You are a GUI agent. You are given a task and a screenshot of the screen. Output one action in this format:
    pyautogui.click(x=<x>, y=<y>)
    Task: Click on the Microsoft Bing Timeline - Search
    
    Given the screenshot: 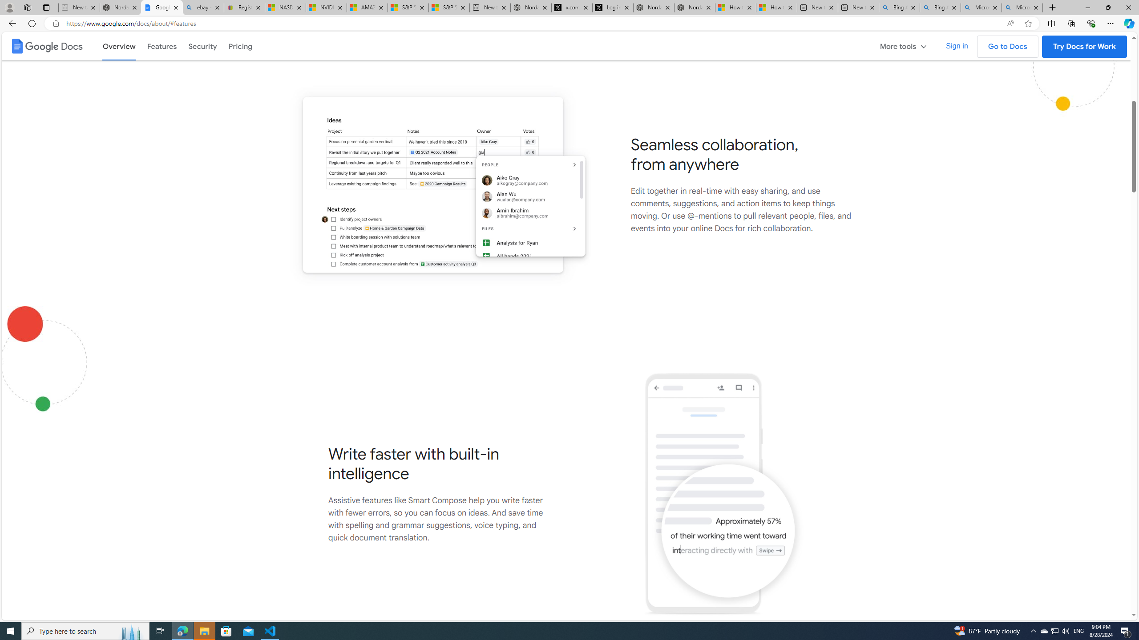 What is the action you would take?
    pyautogui.click(x=1022, y=8)
    